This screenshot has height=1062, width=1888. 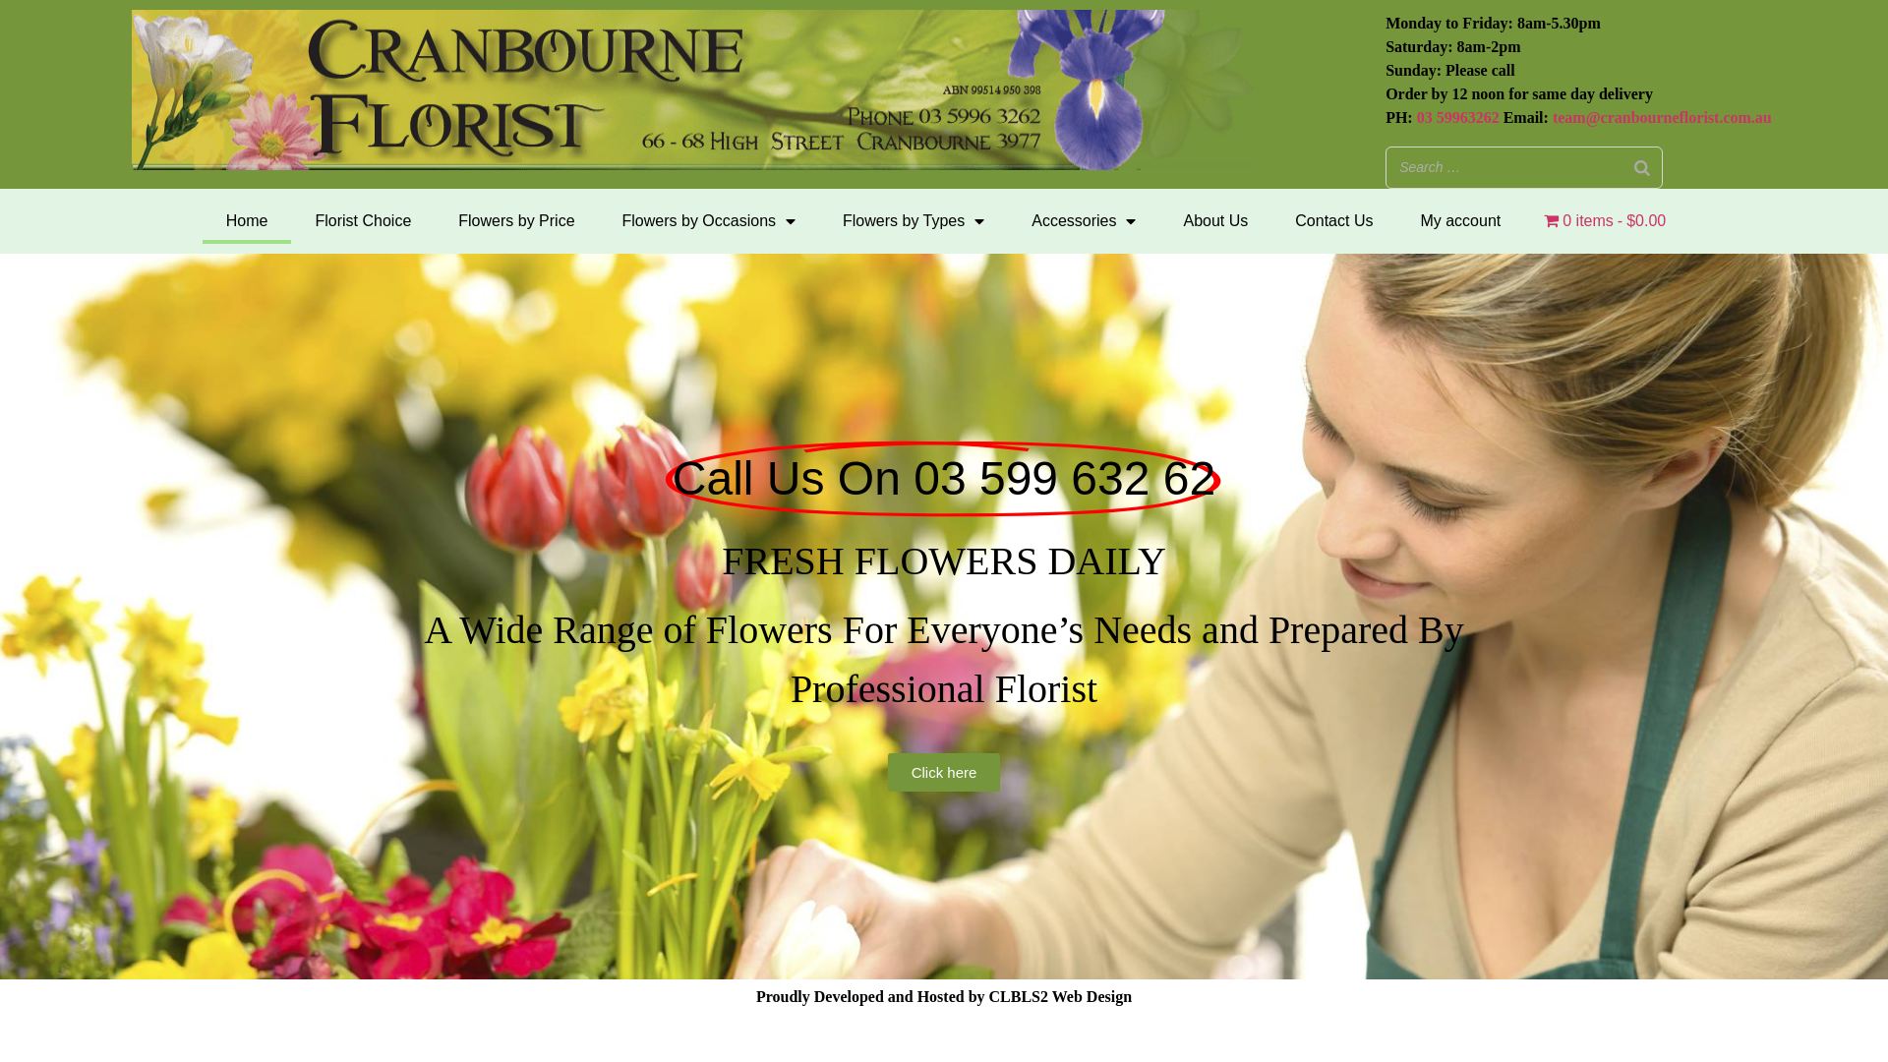 What do you see at coordinates (944, 773) in the screenshot?
I see `Click here` at bounding box center [944, 773].